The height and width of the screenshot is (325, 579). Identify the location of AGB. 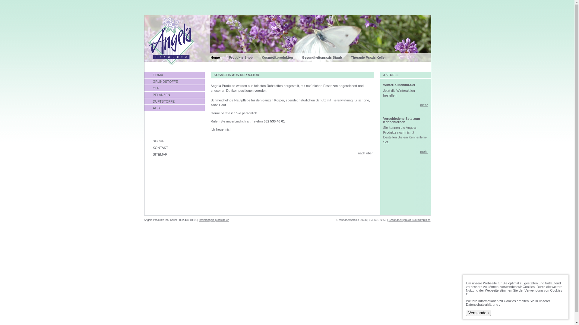
(174, 108).